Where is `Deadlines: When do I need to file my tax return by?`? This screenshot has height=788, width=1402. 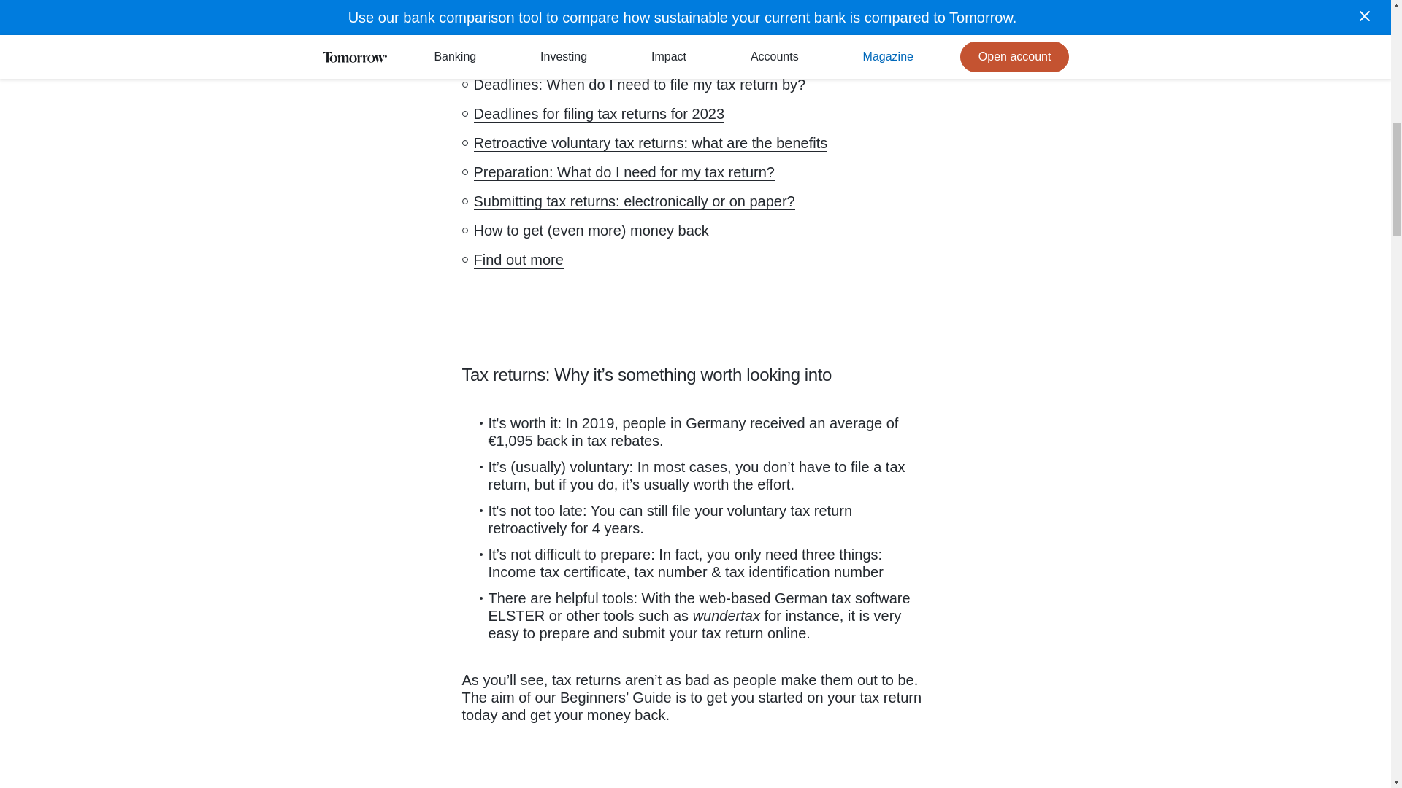
Deadlines: When do I need to file my tax return by? is located at coordinates (639, 85).